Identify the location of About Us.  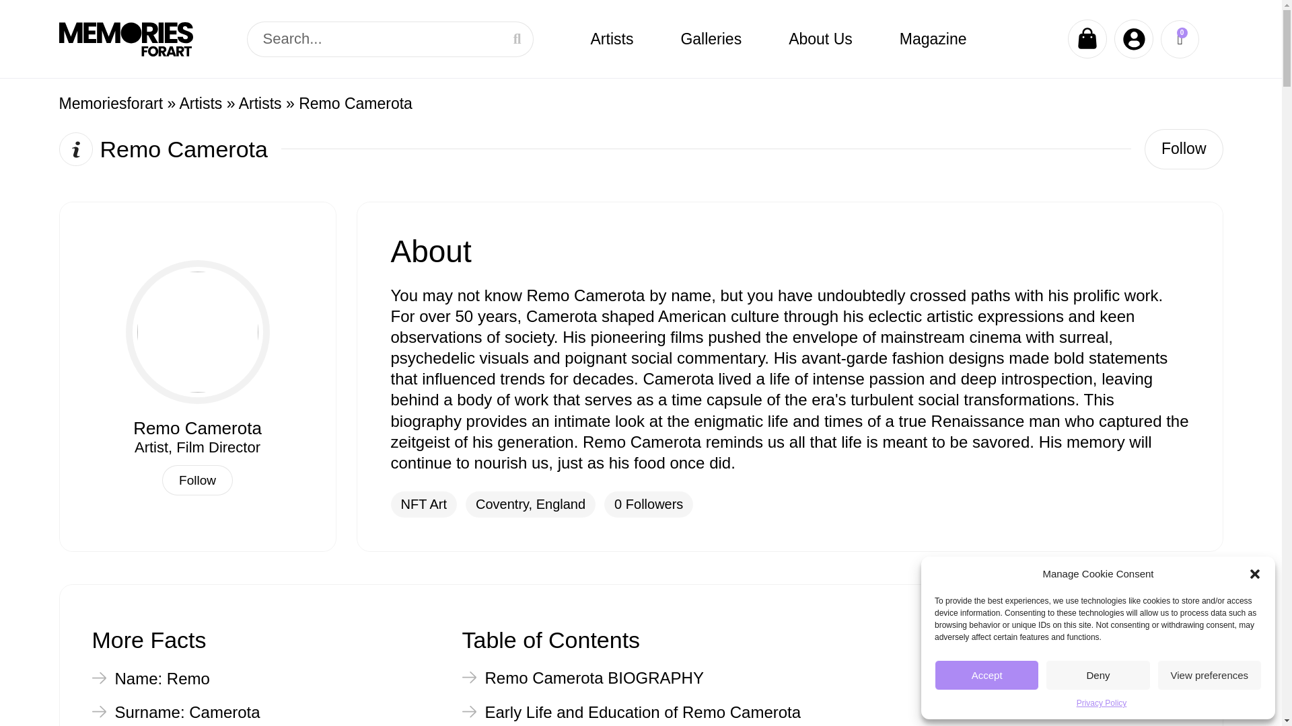
(820, 39).